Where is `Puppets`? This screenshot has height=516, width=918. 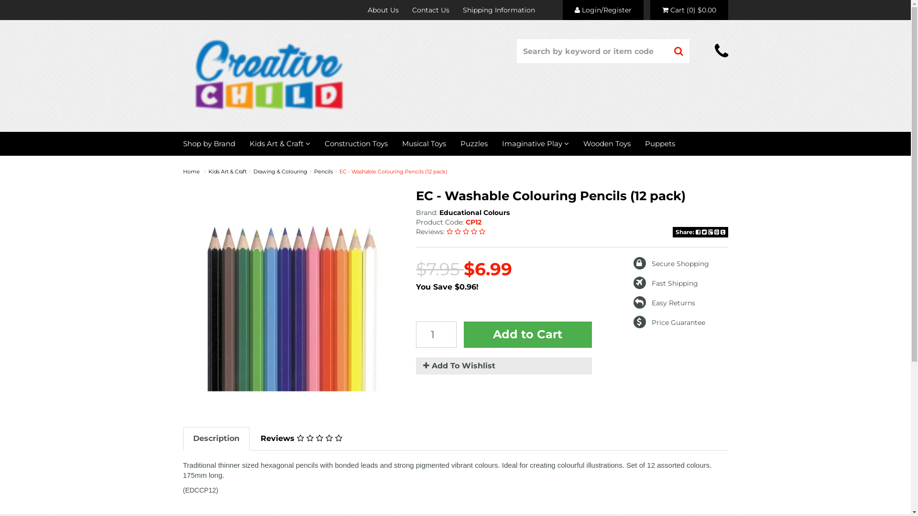
Puppets is located at coordinates (660, 144).